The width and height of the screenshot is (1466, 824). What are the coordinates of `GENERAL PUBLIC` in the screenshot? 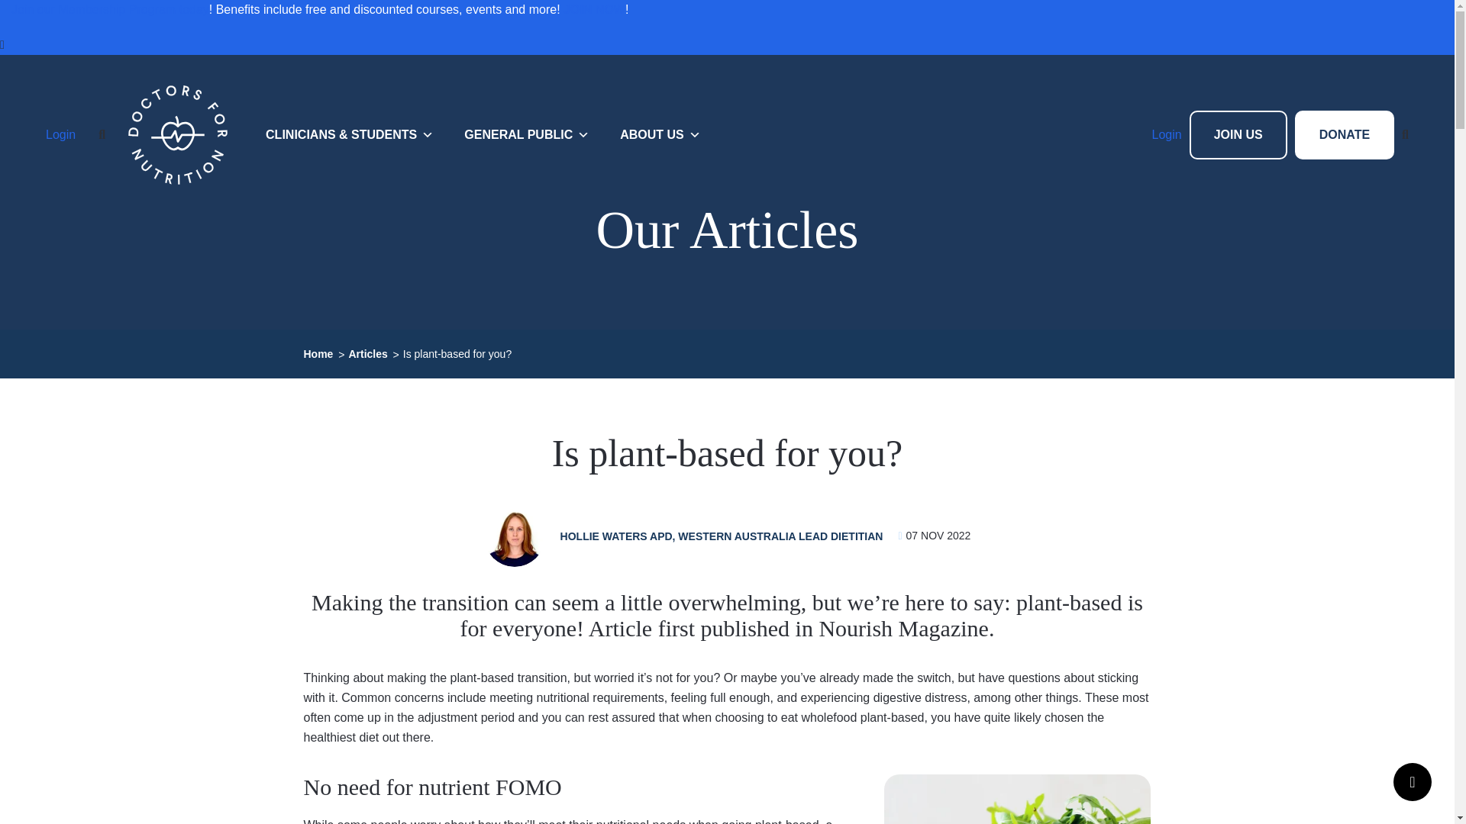 It's located at (526, 134).